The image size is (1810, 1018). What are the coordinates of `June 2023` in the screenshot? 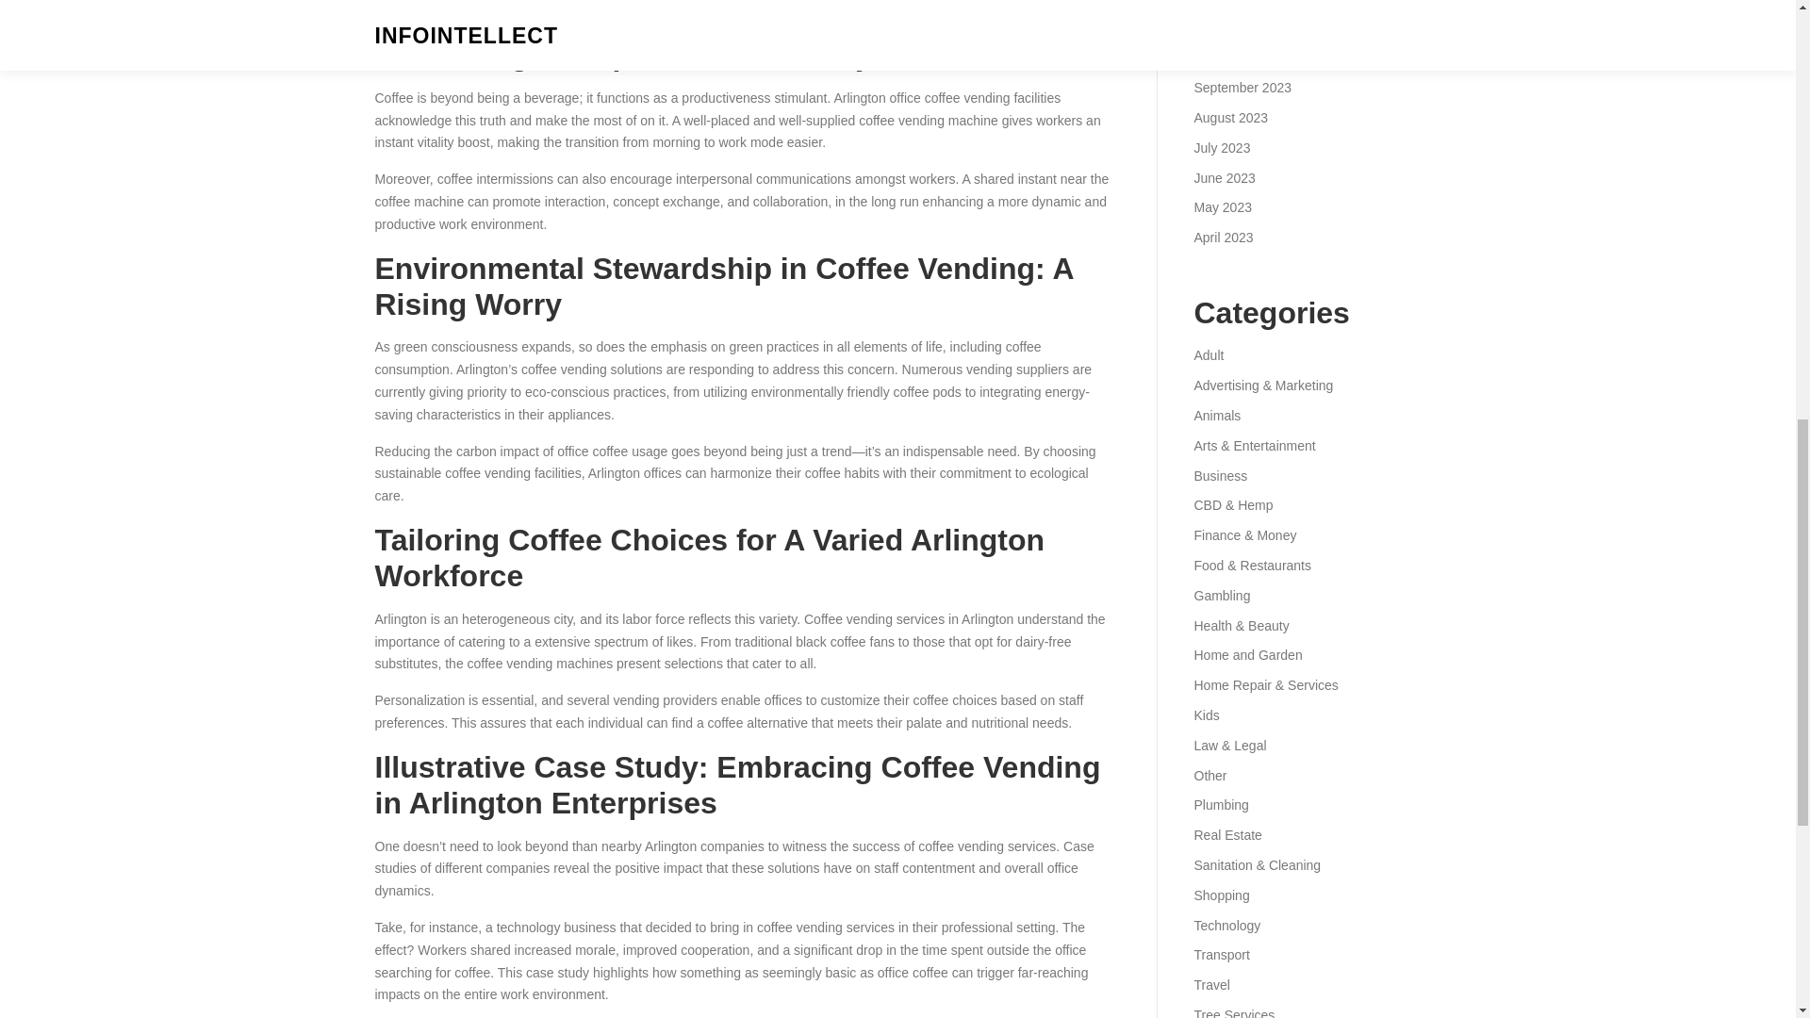 It's located at (1224, 177).